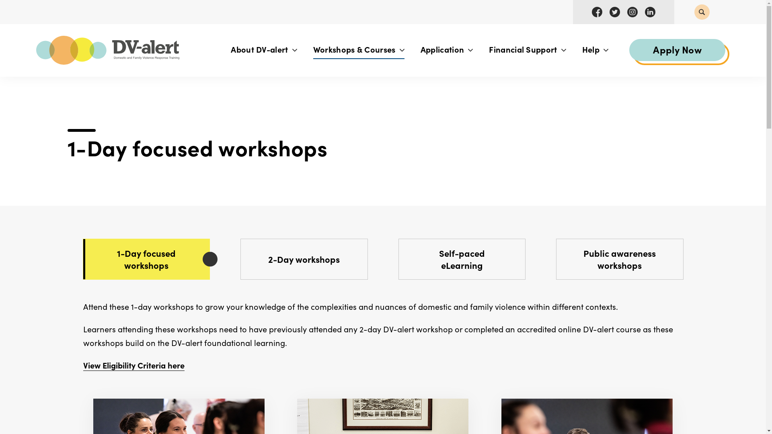 The image size is (772, 434). What do you see at coordinates (620, 259) in the screenshot?
I see `Public awareness workshops` at bounding box center [620, 259].